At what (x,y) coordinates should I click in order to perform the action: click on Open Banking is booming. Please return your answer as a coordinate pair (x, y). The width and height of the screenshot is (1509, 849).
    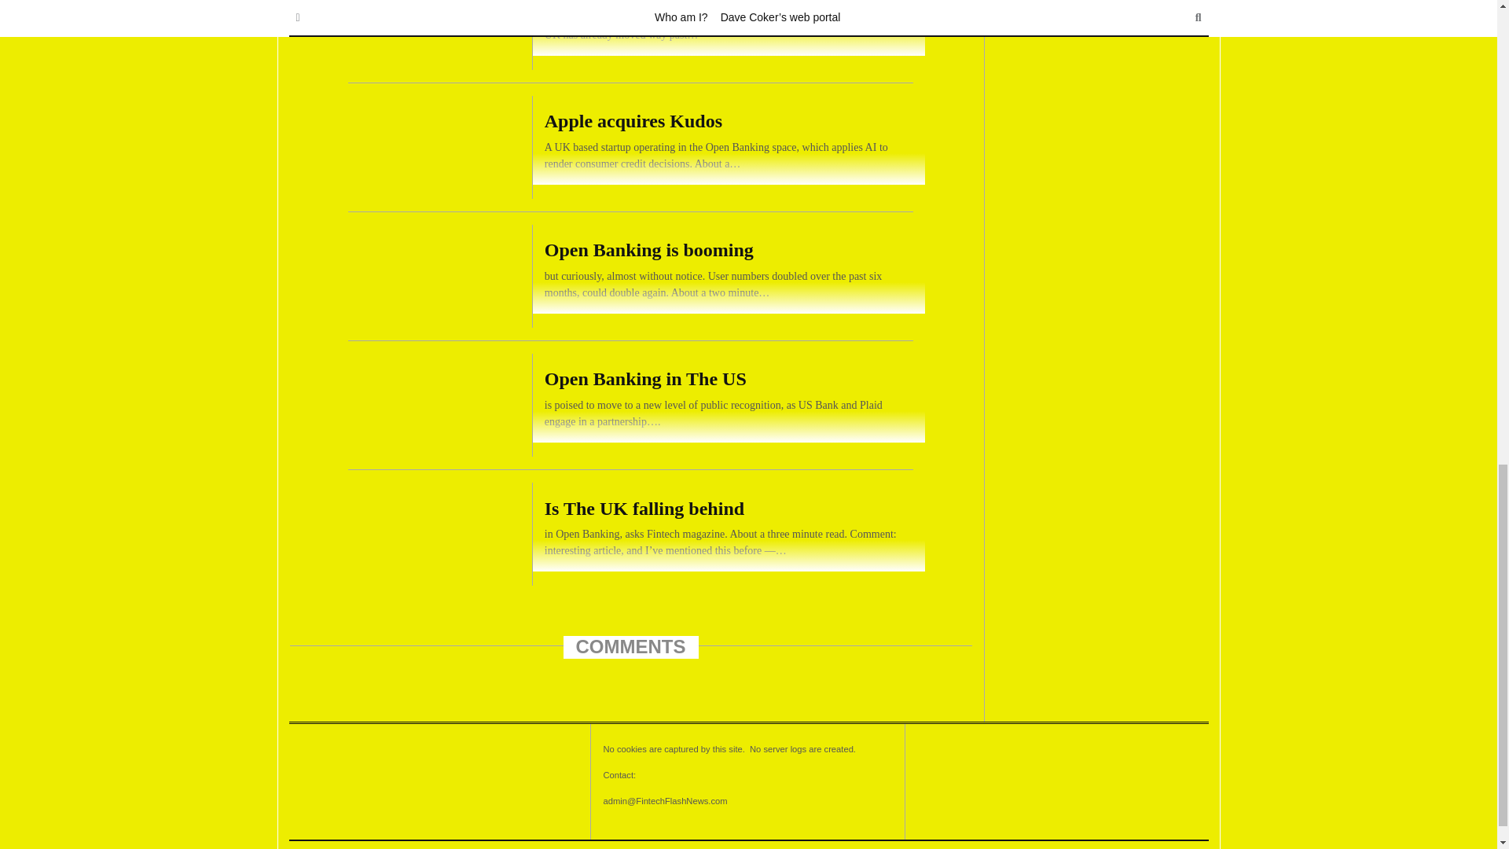
    Looking at the image, I should click on (630, 277).